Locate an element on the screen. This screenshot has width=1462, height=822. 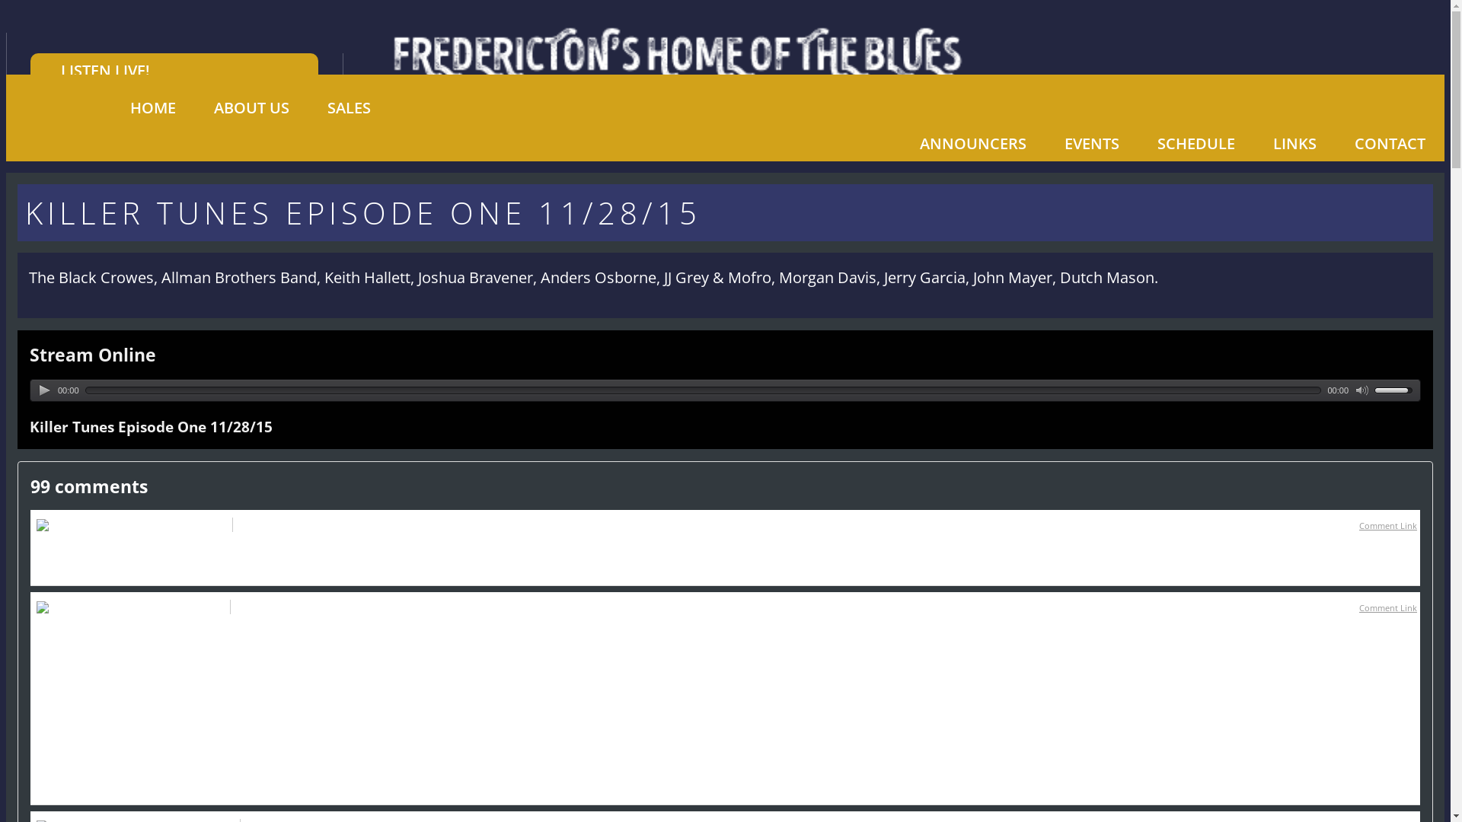
SALES is located at coordinates (349, 108).